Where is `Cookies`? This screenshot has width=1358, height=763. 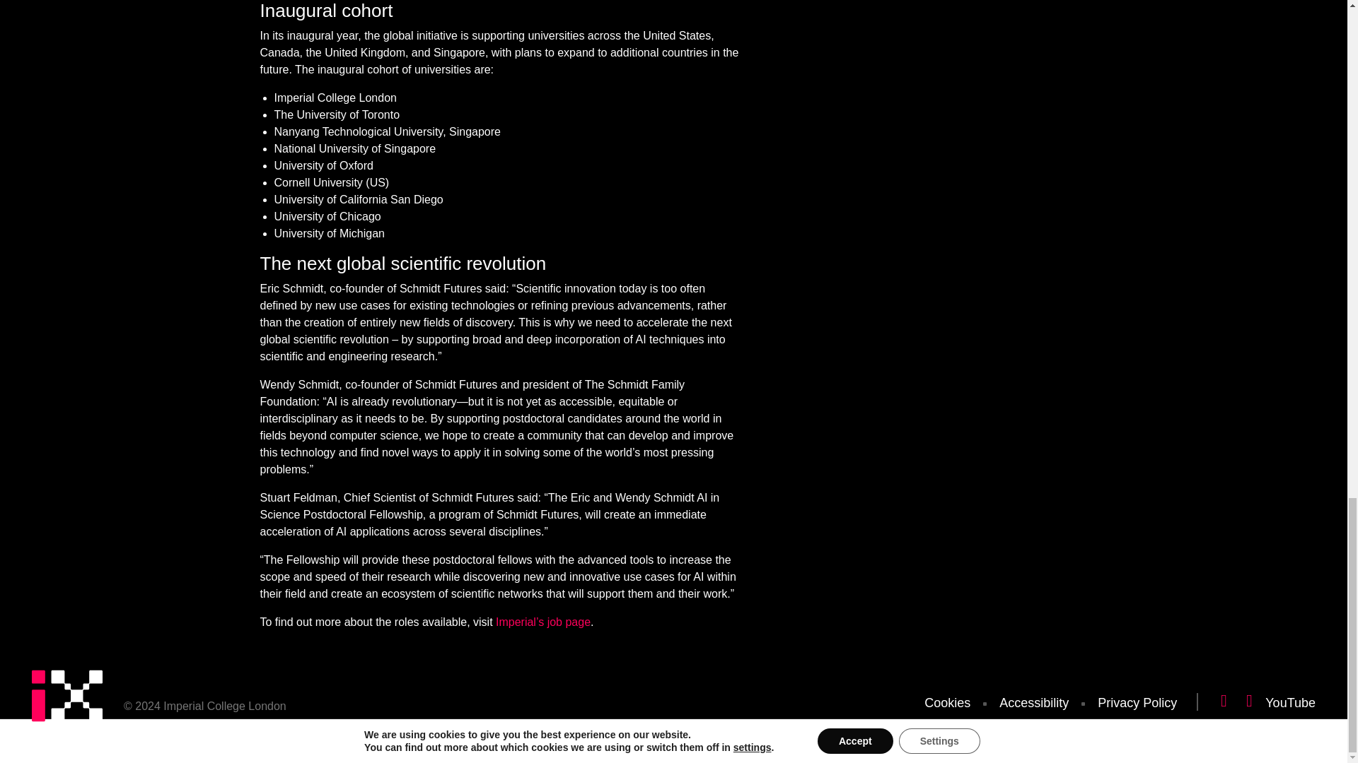 Cookies is located at coordinates (946, 702).